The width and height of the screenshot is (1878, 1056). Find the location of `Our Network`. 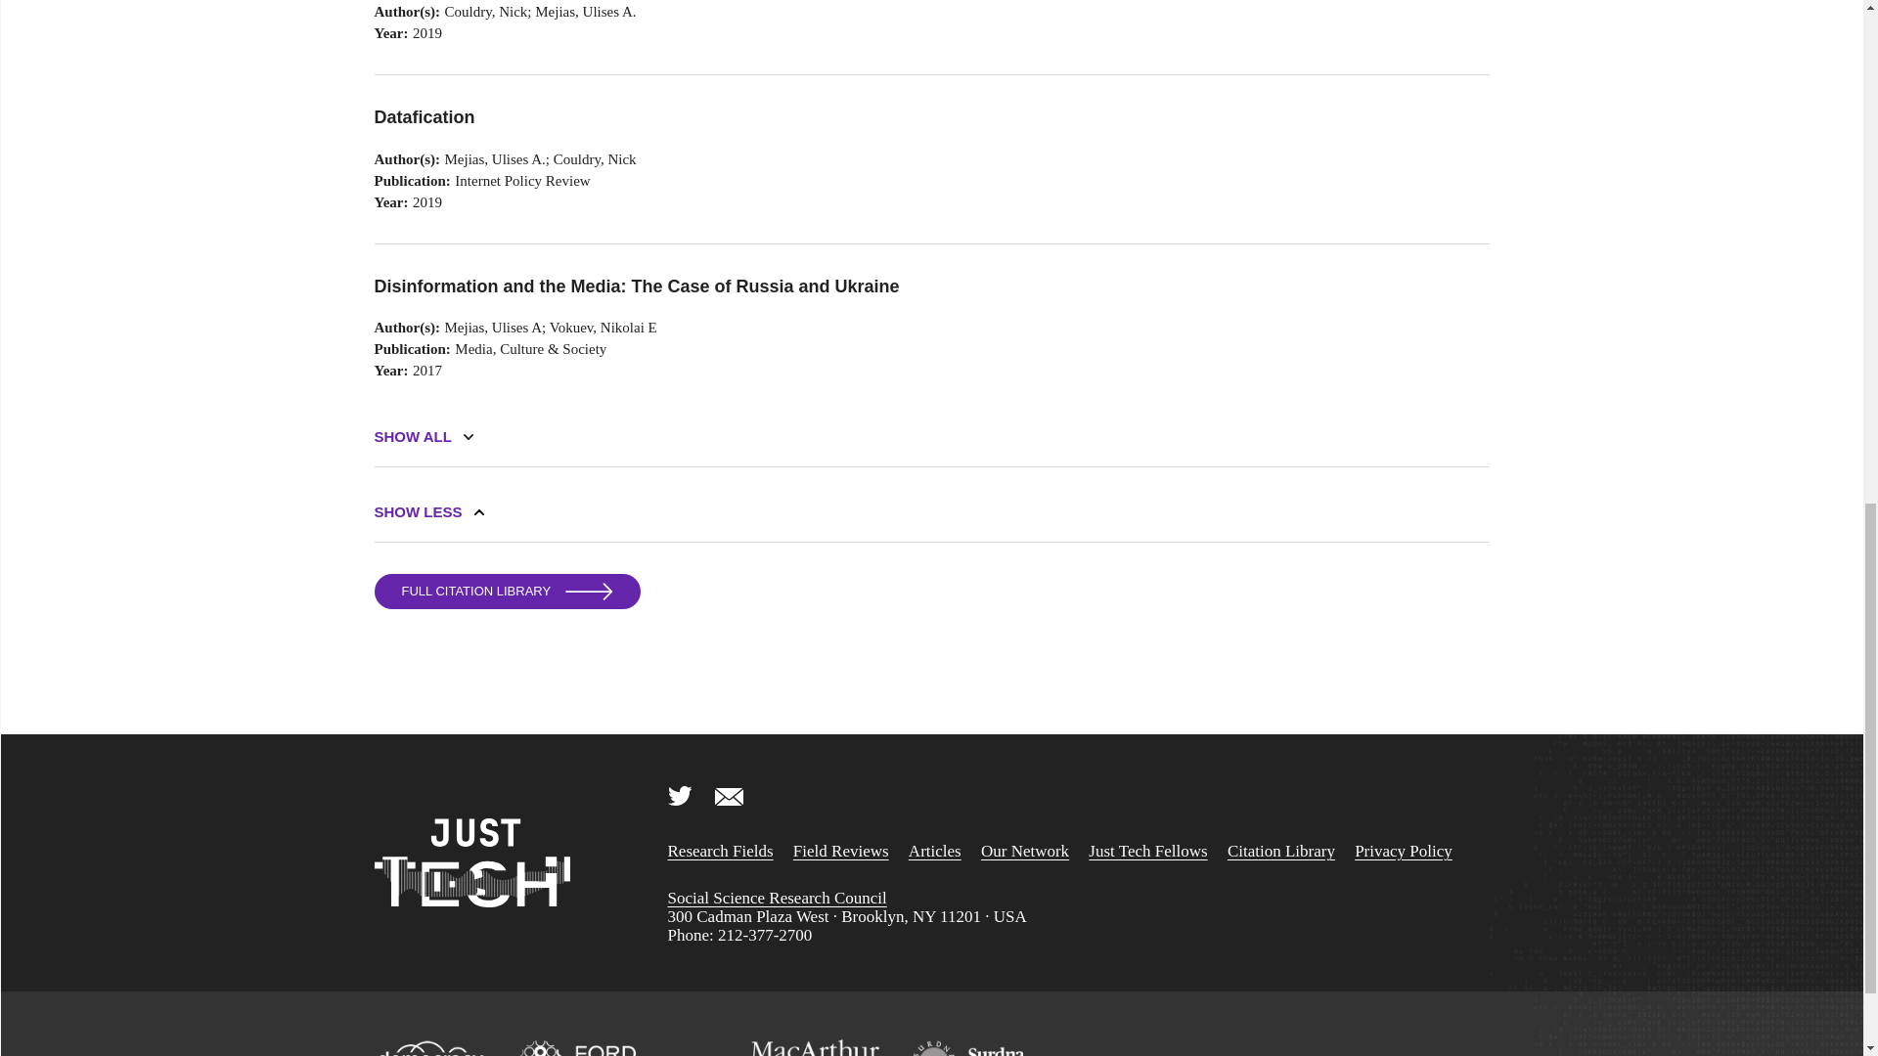

Our Network is located at coordinates (1024, 851).